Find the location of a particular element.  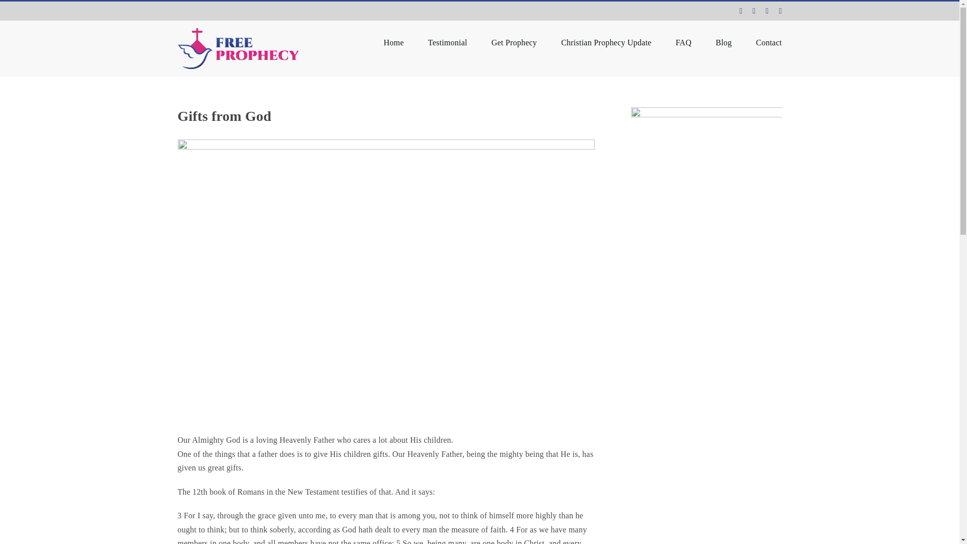

Get Prophecy is located at coordinates (514, 42).